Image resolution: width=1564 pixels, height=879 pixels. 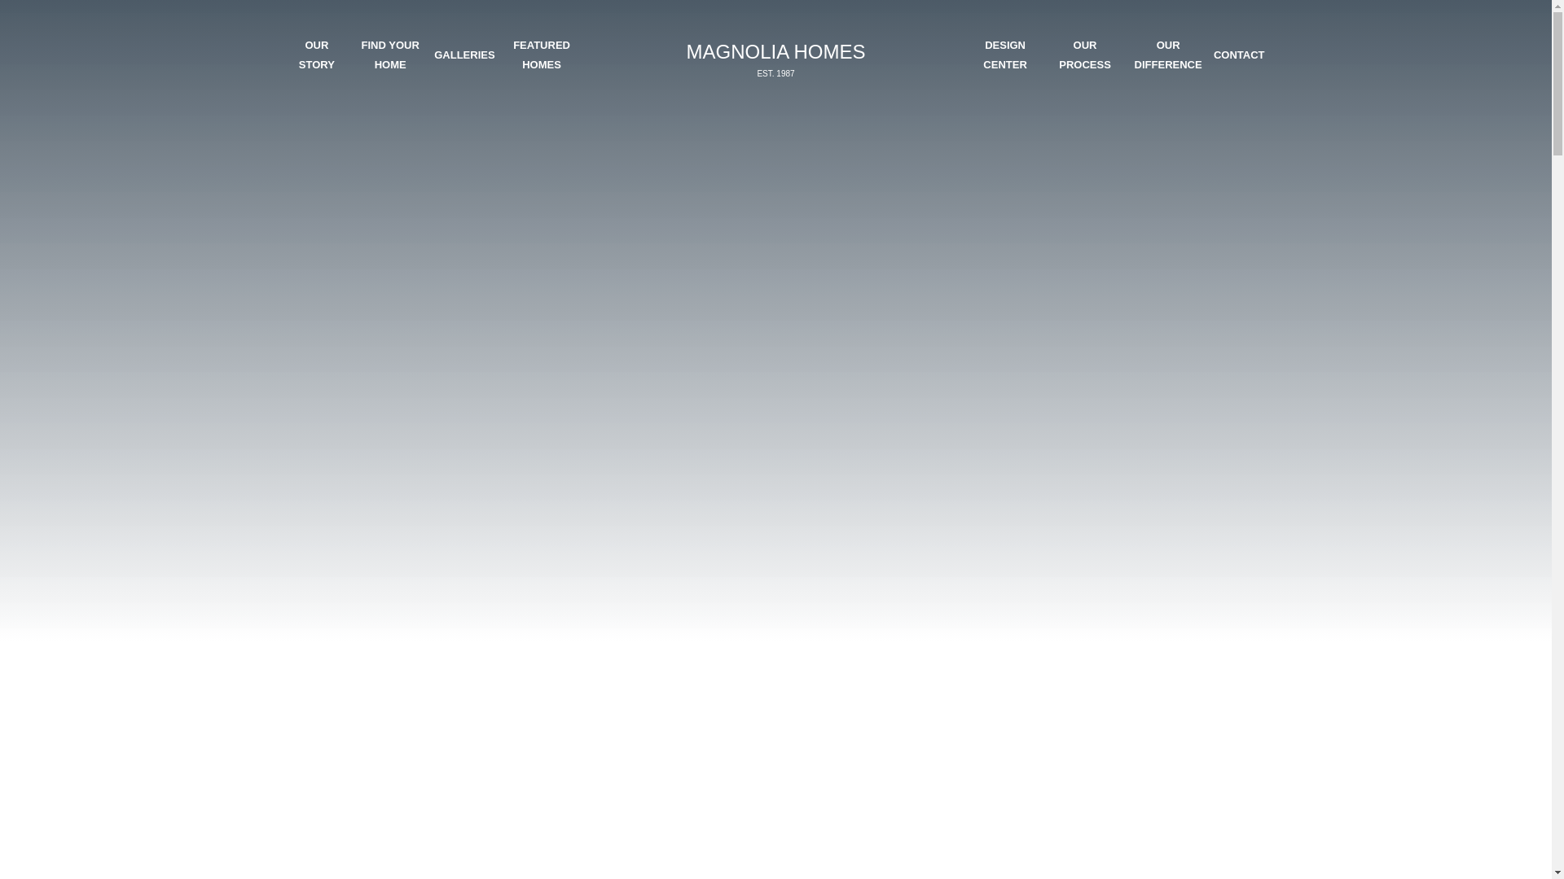 What do you see at coordinates (1084, 55) in the screenshot?
I see `OUR PROCESS` at bounding box center [1084, 55].